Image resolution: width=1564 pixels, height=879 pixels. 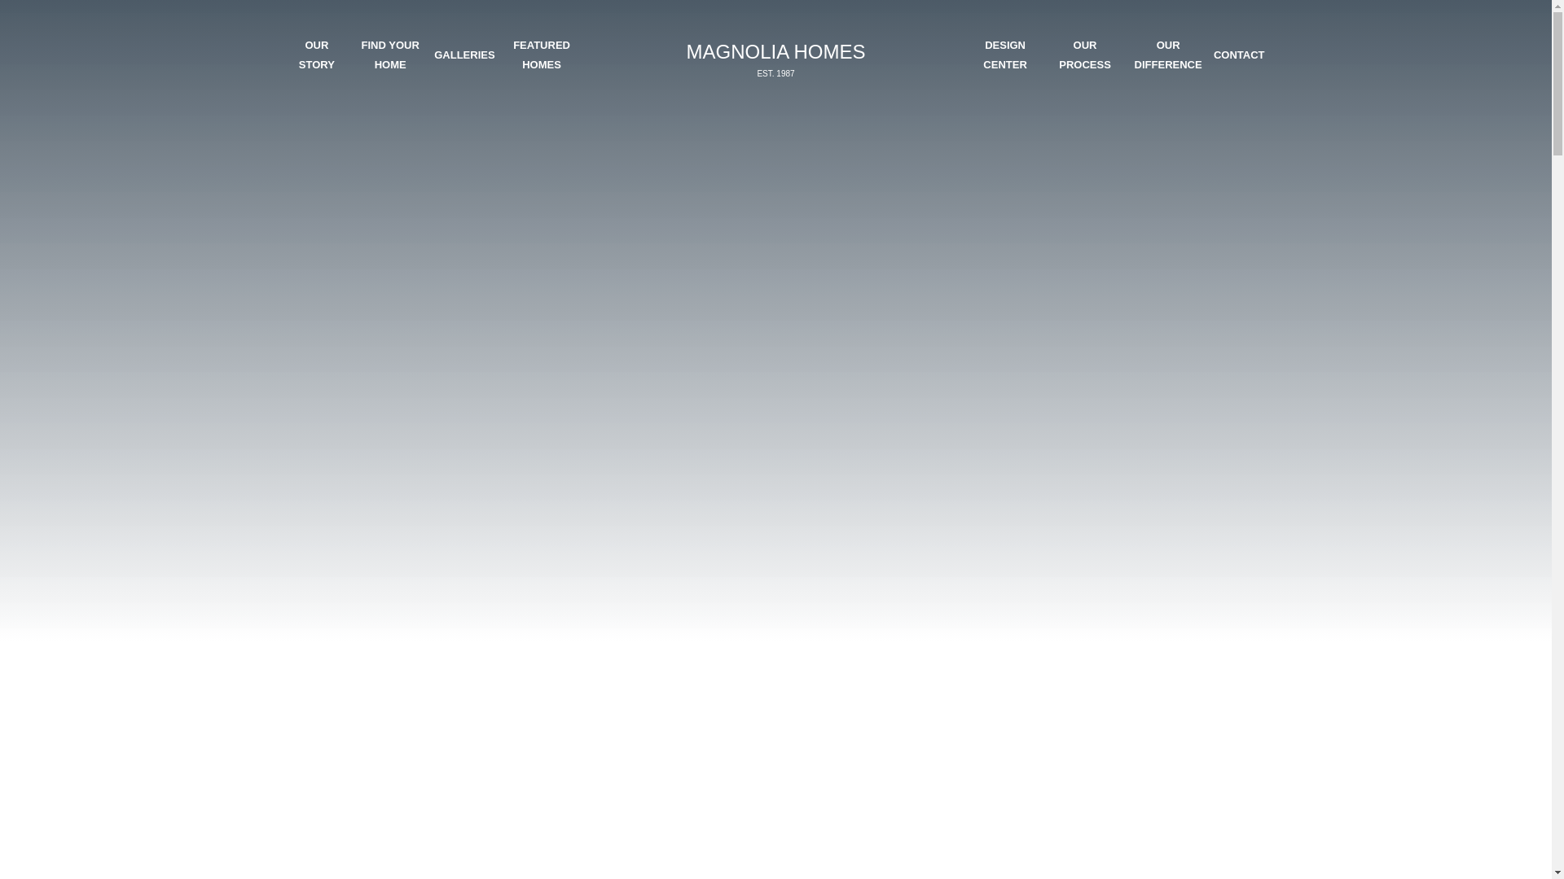 What do you see at coordinates (1084, 55) in the screenshot?
I see `OUR PROCESS` at bounding box center [1084, 55].